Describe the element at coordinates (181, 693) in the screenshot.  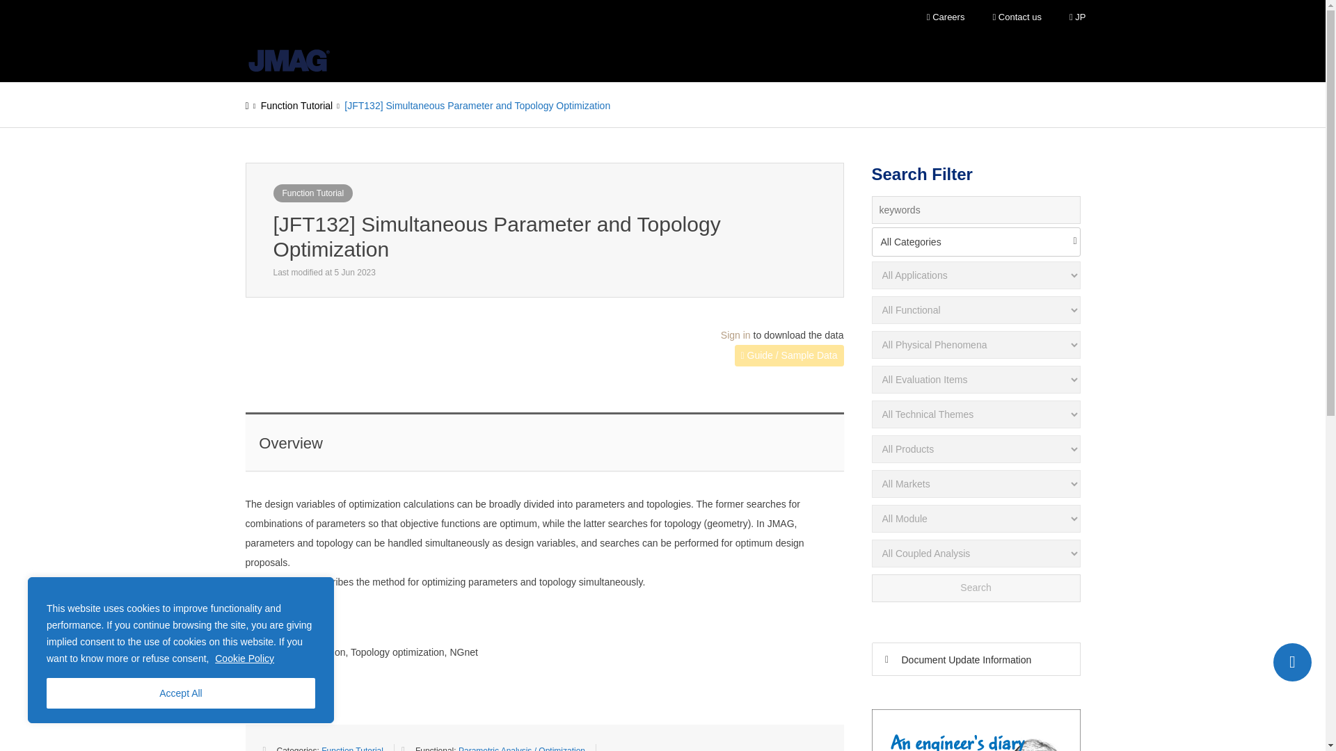
I see `Accept All` at that location.